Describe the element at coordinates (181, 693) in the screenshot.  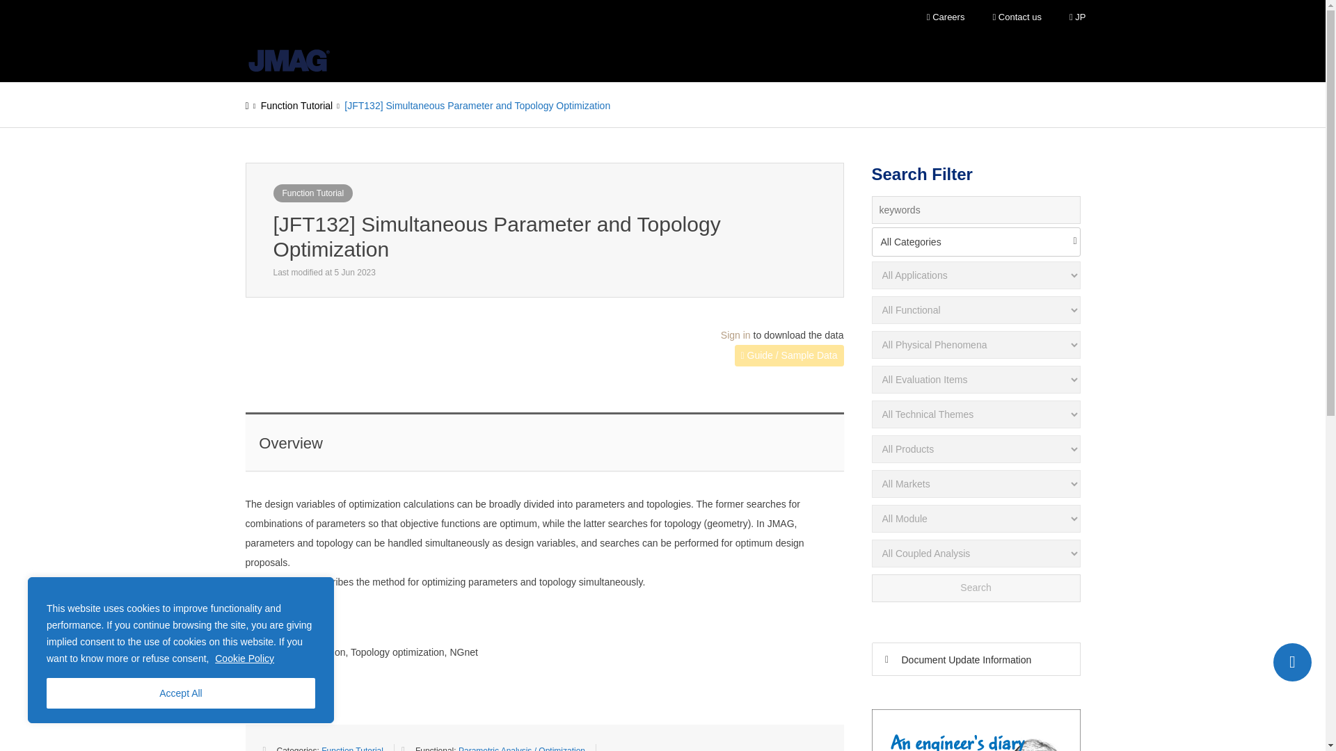
I see `Accept All` at that location.